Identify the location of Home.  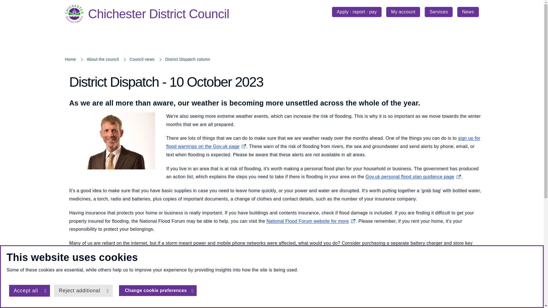
(70, 59).